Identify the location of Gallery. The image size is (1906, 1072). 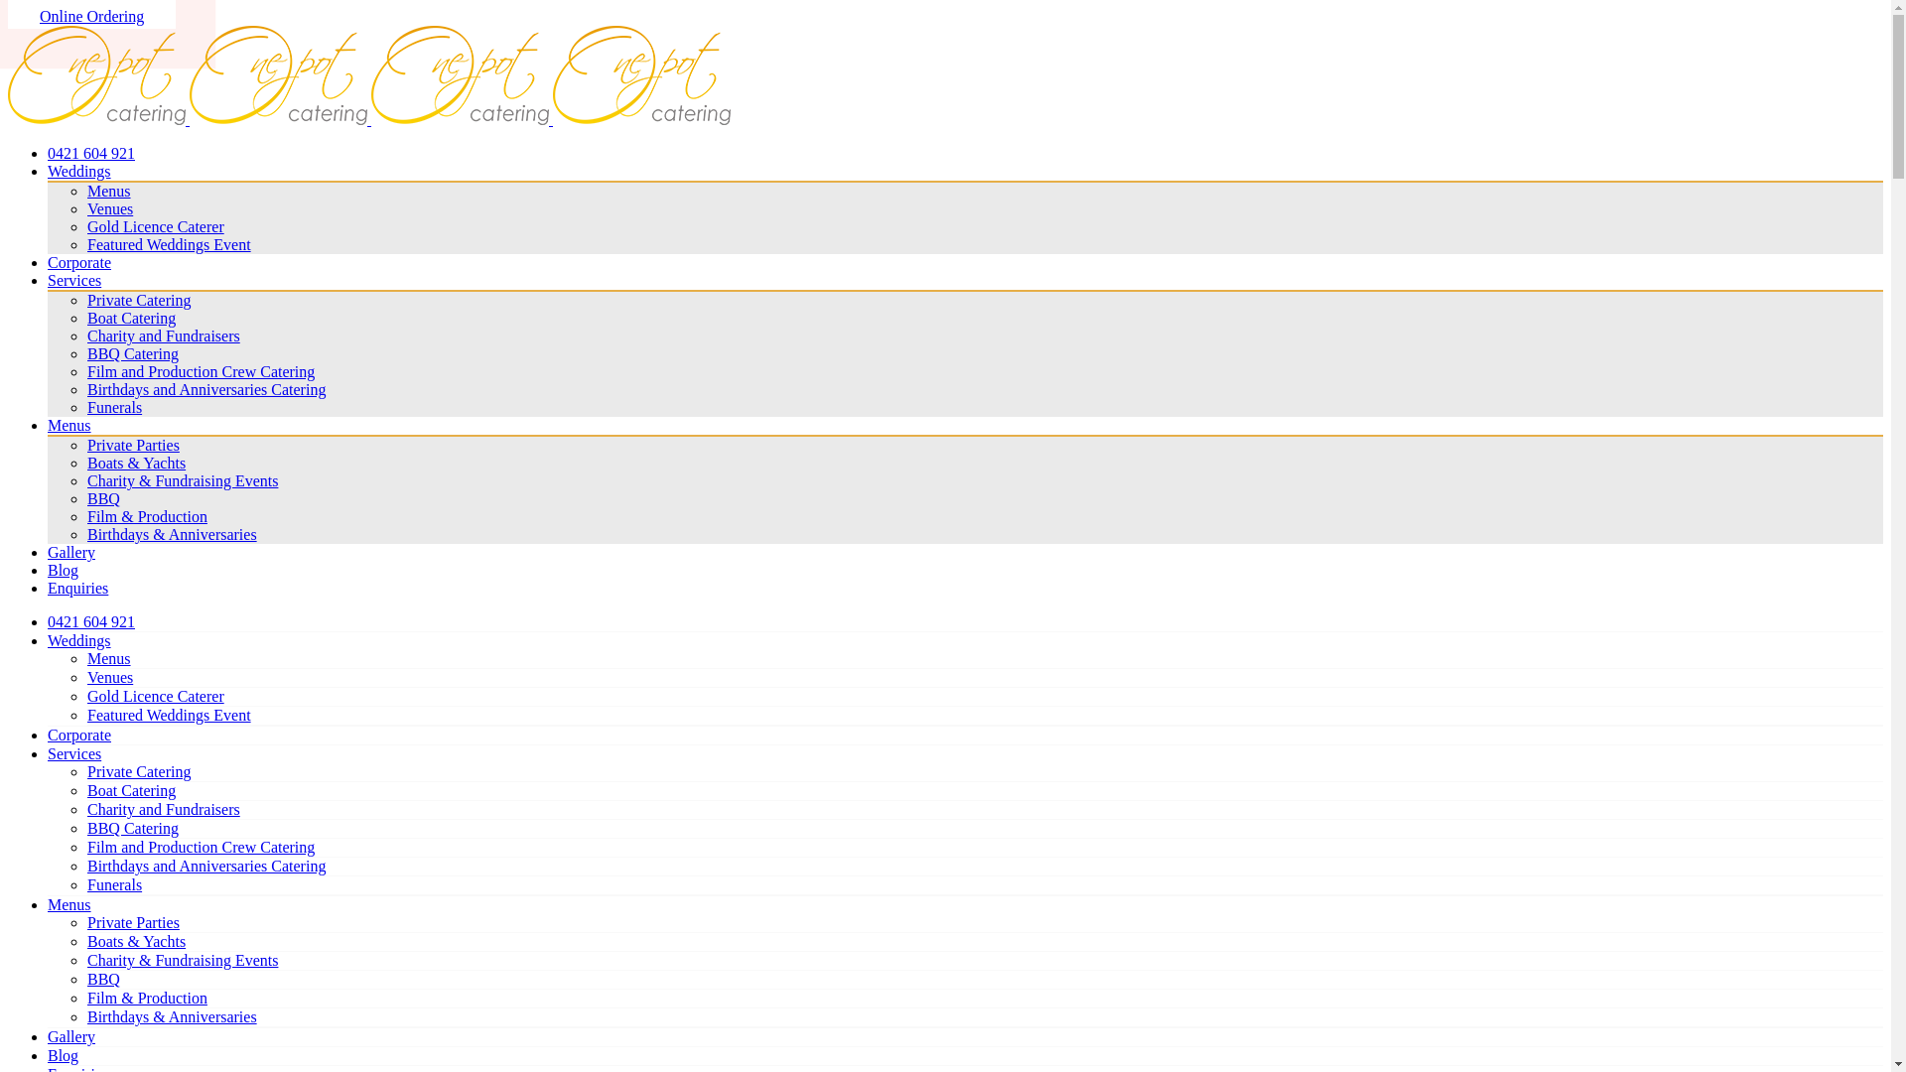
(71, 552).